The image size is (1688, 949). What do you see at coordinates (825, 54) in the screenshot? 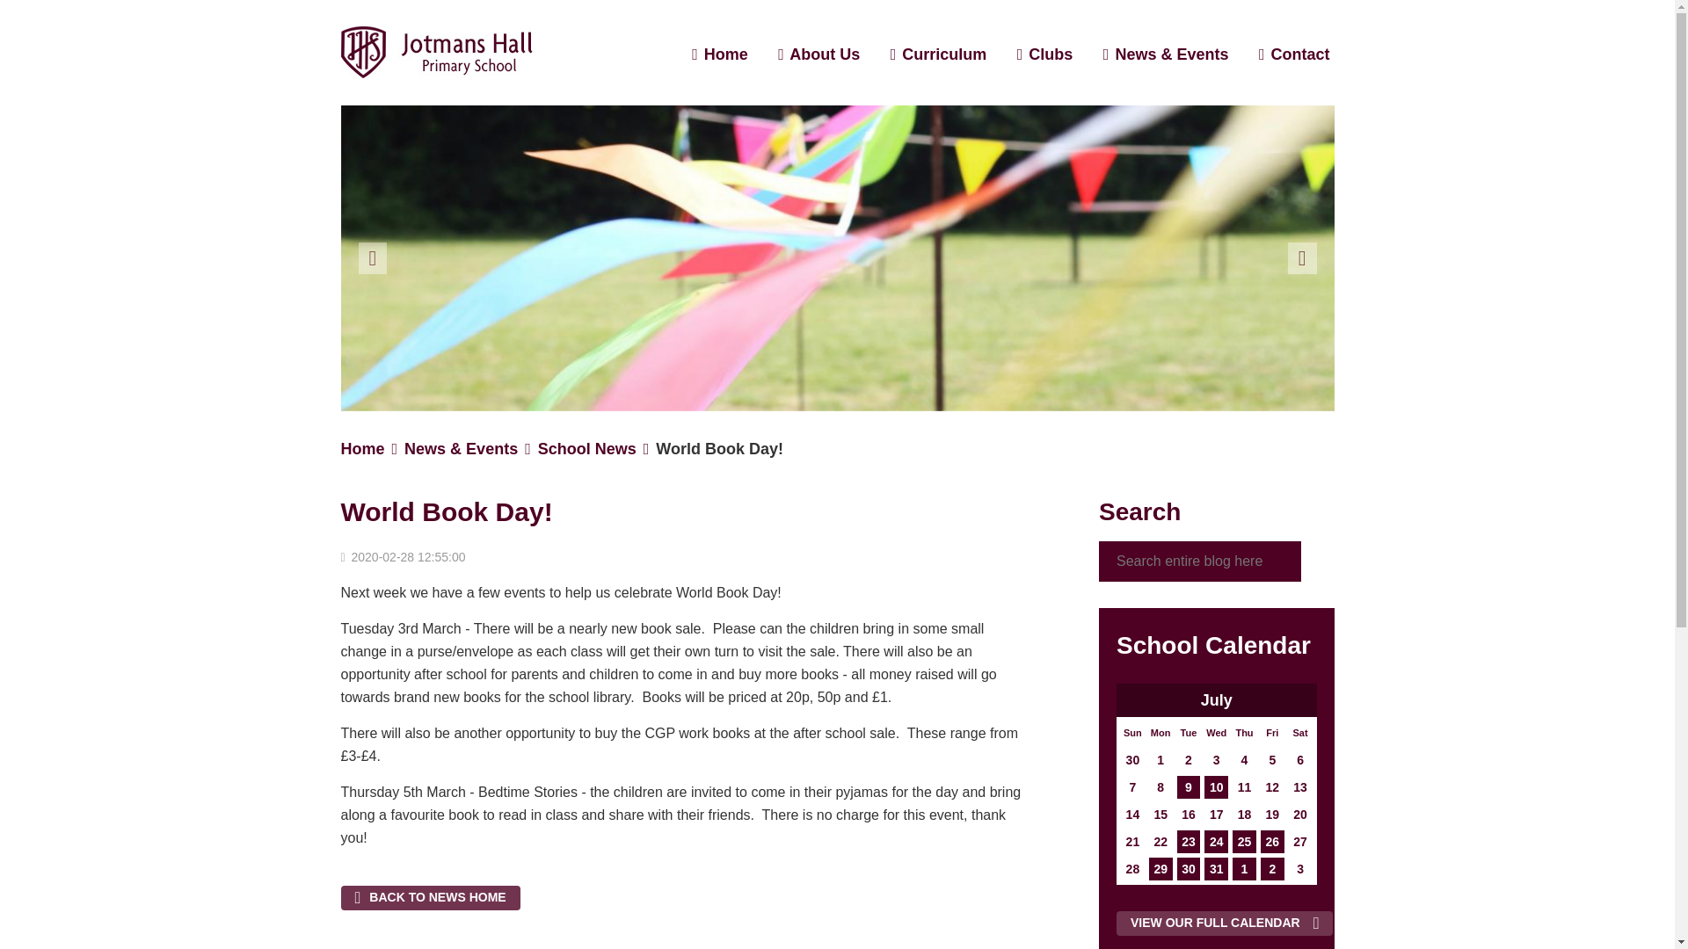
I see `About Us` at bounding box center [825, 54].